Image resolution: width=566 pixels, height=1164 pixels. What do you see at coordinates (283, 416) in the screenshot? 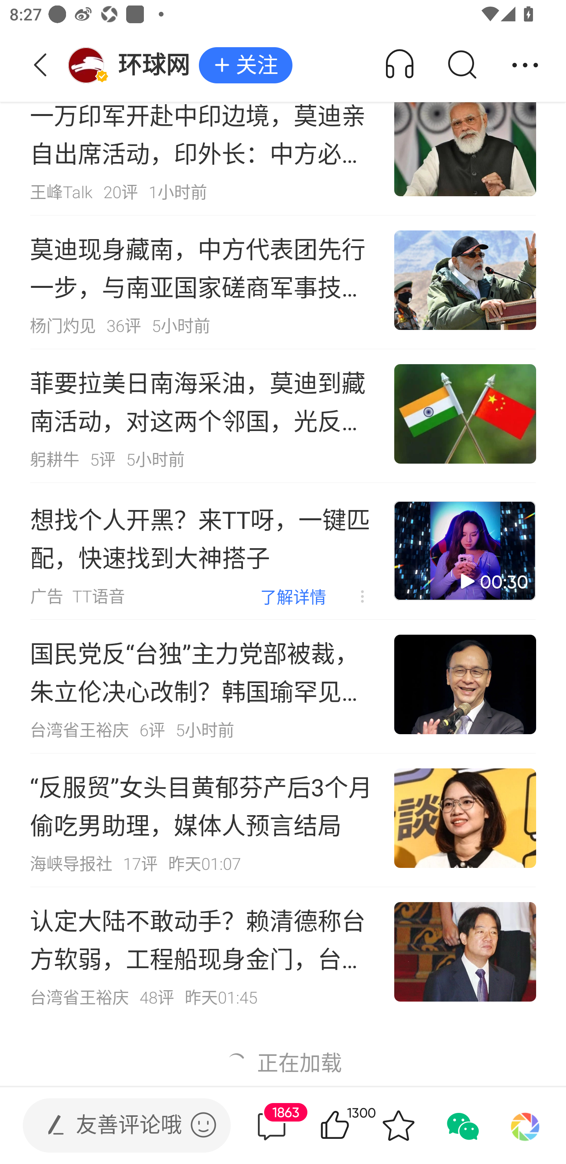
I see `菲要拉美日南海采油，莫迪到藏南活动，对这两个邻国，光反对恐怕没用 躬耕牛 5评 5小时前` at bounding box center [283, 416].